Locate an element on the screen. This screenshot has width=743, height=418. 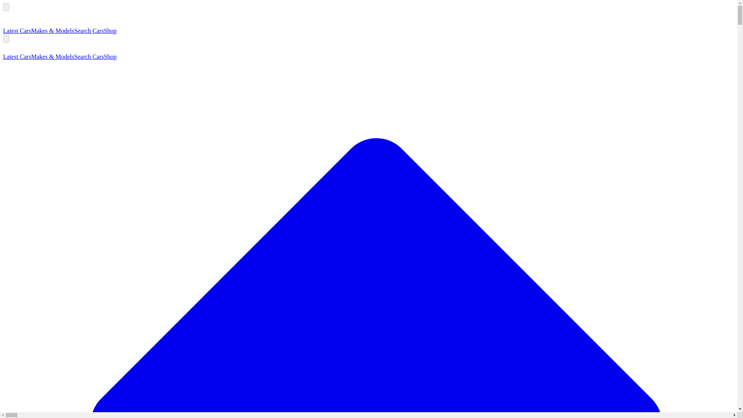
Shop is located at coordinates (110, 31).